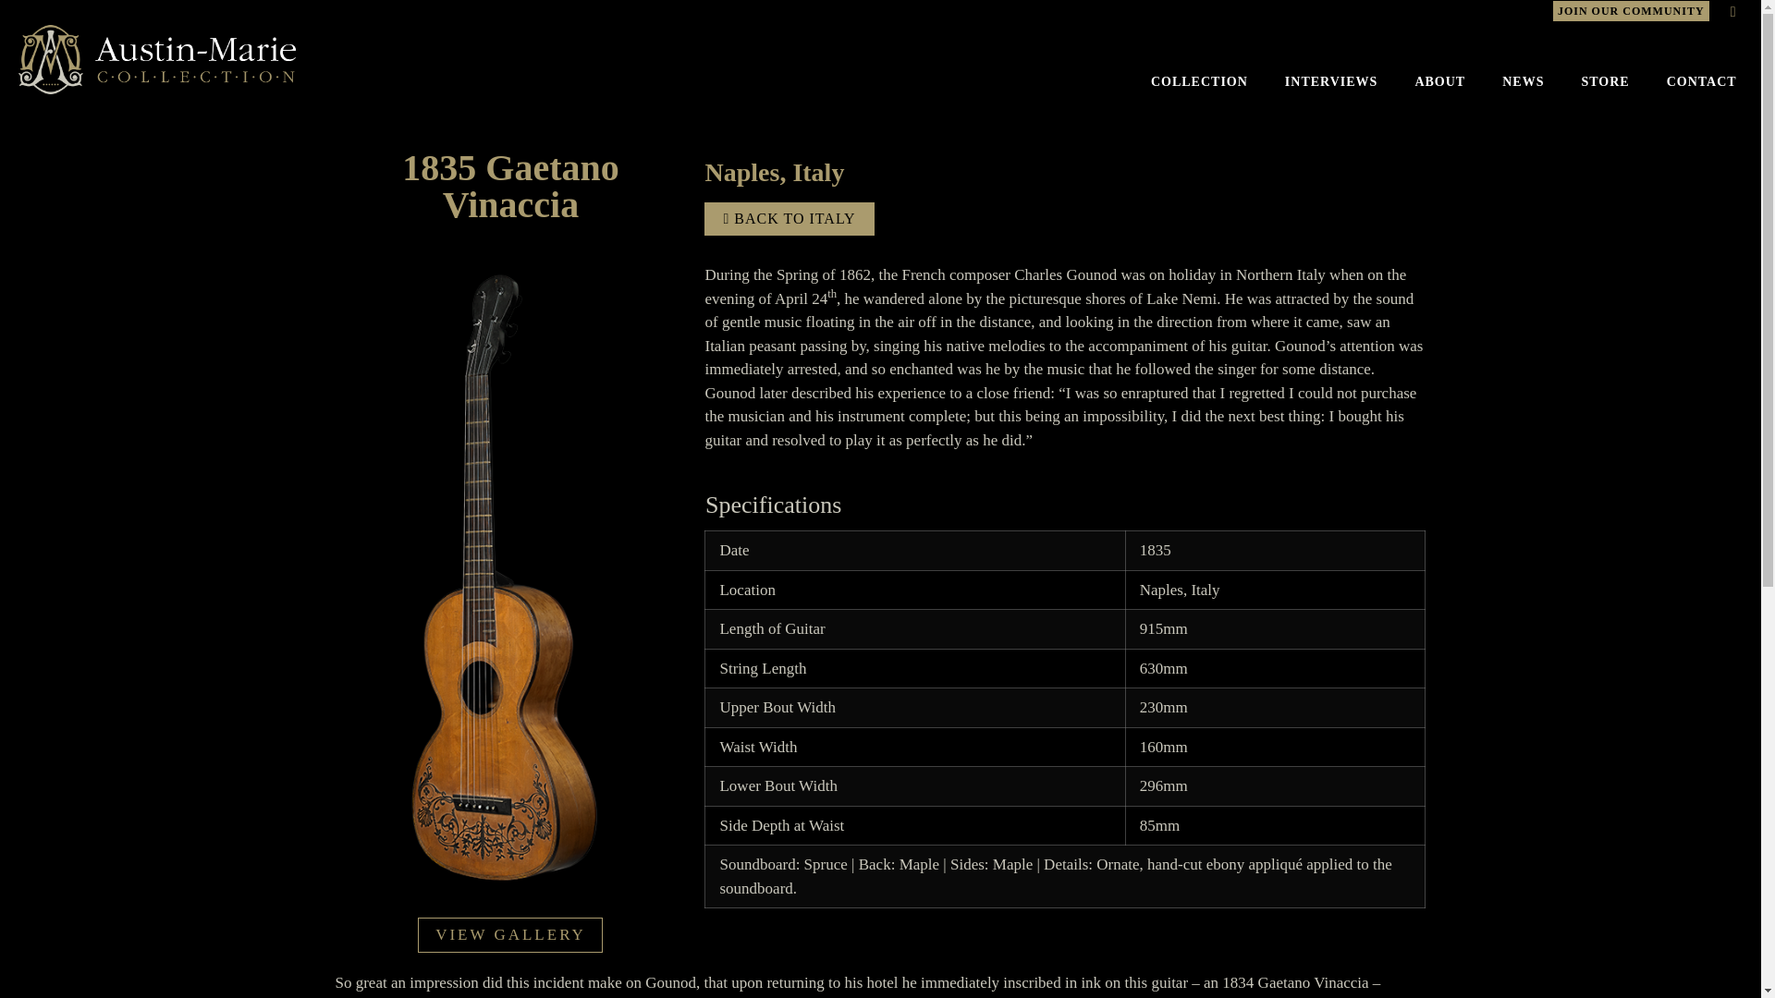 This screenshot has height=998, width=1775. I want to click on JOIN OUR COMMUNITY, so click(1631, 9).